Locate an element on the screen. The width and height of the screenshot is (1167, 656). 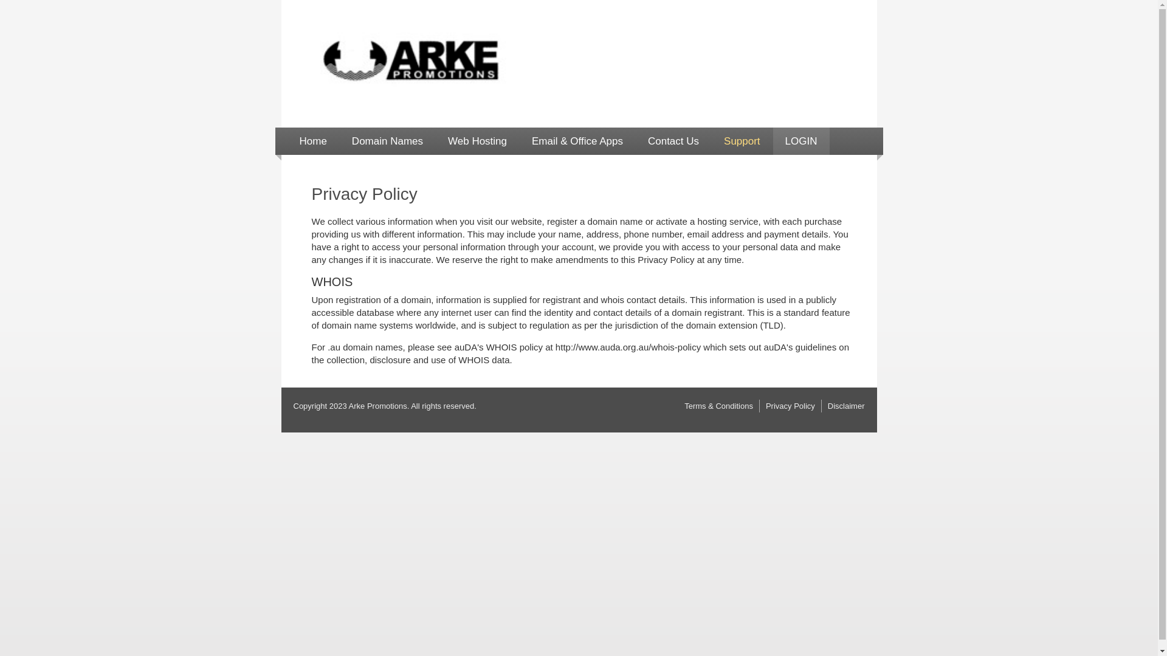
Domain Names is located at coordinates (388, 141).